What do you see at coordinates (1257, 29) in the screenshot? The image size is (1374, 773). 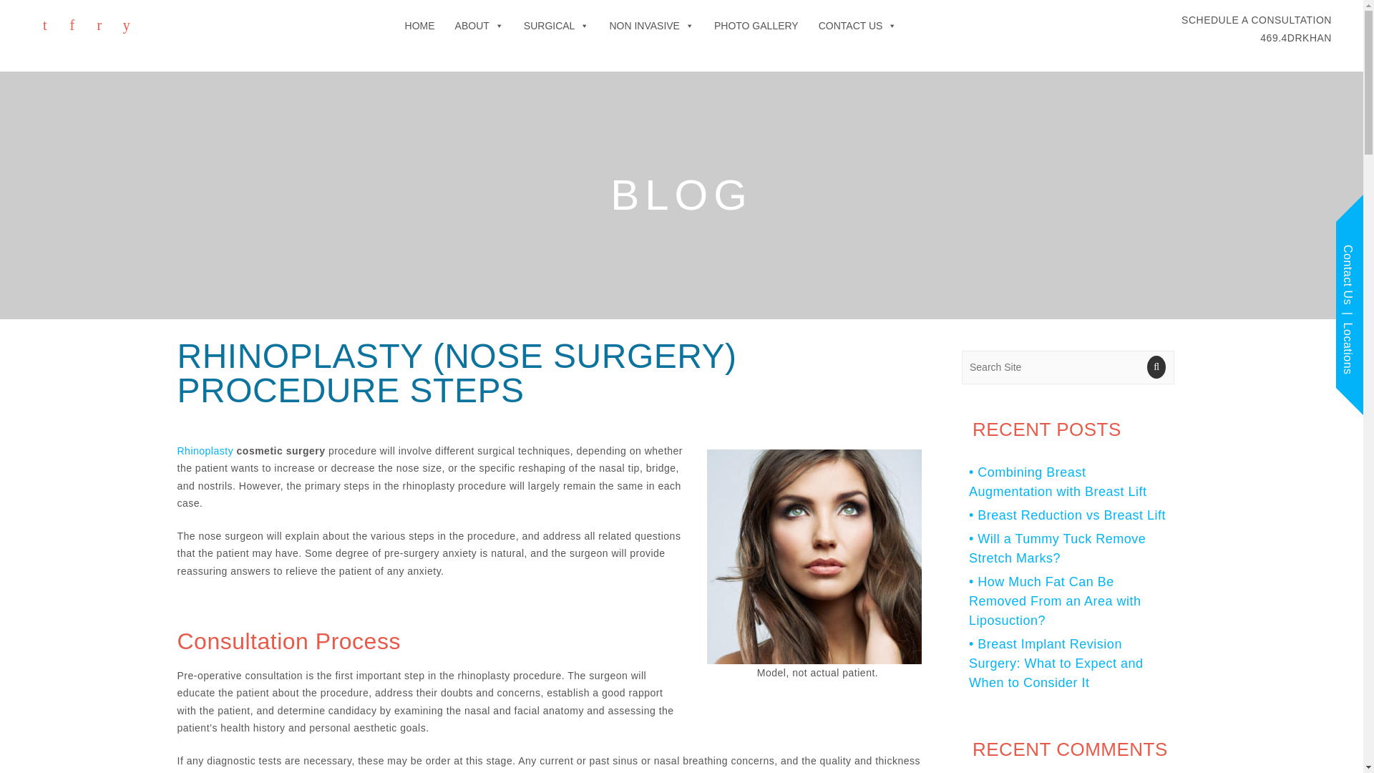 I see `HOME` at bounding box center [1257, 29].